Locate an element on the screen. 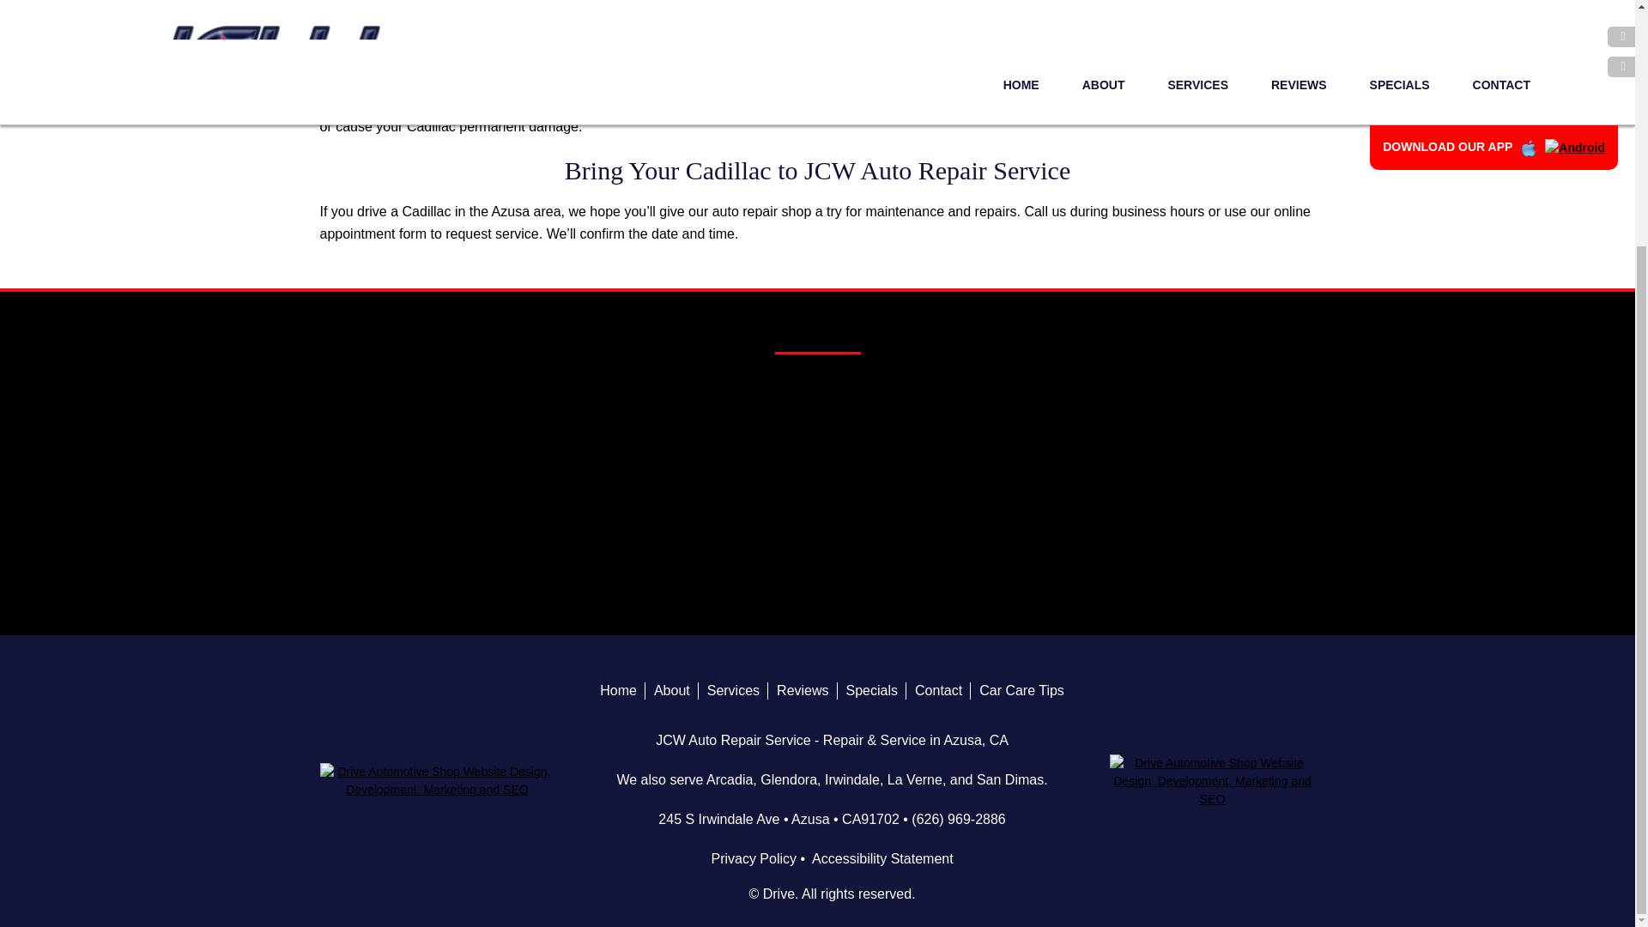 This screenshot has width=1648, height=927. Cadillac is located at coordinates (429, 412).